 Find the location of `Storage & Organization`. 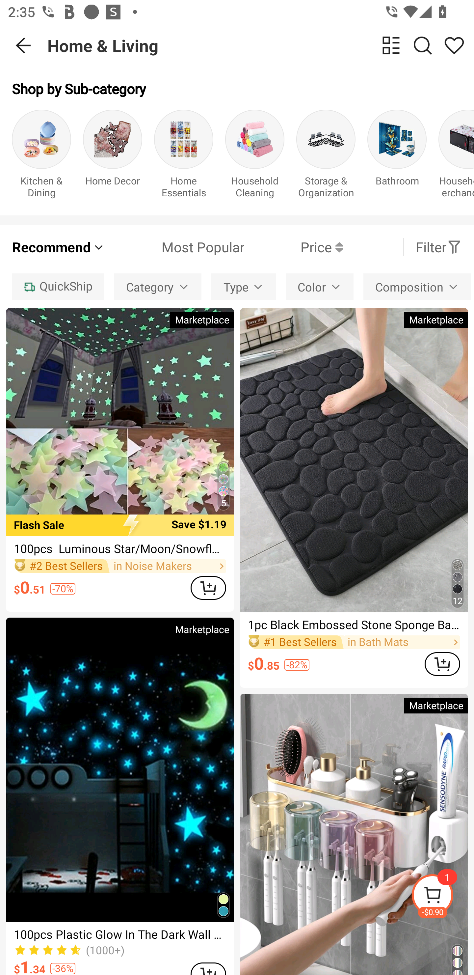

Storage & Organization is located at coordinates (326, 156).